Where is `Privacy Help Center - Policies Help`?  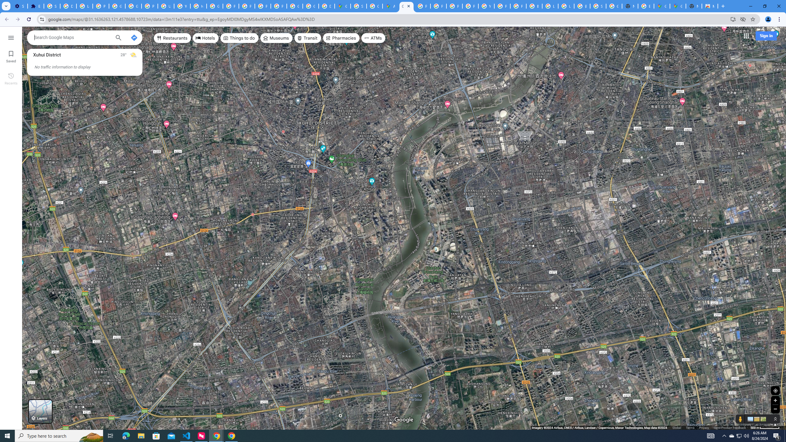 Privacy Help Center - Policies Help is located at coordinates (438, 6).